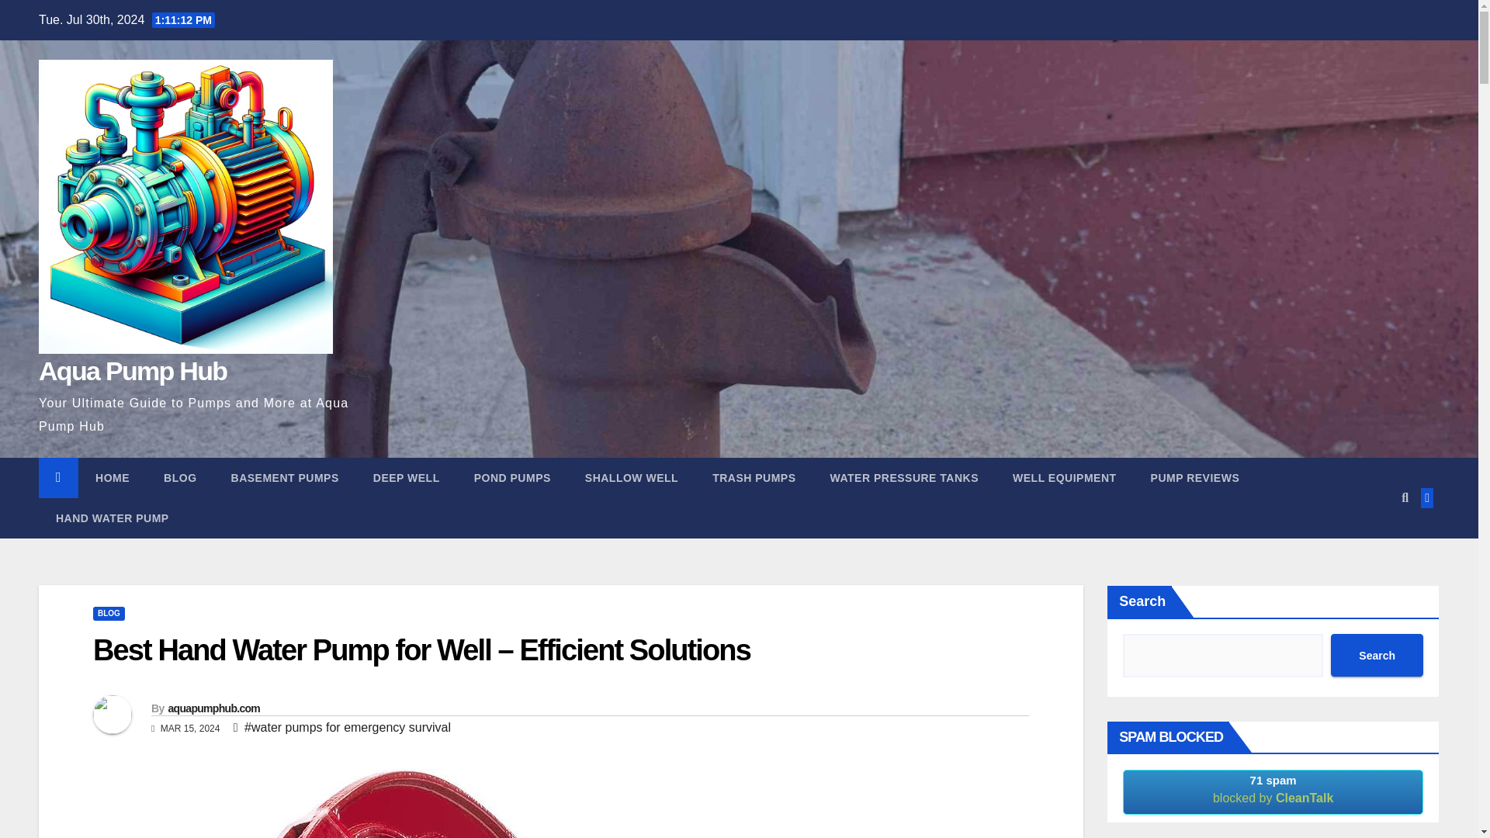  What do you see at coordinates (112, 477) in the screenshot?
I see `HOME` at bounding box center [112, 477].